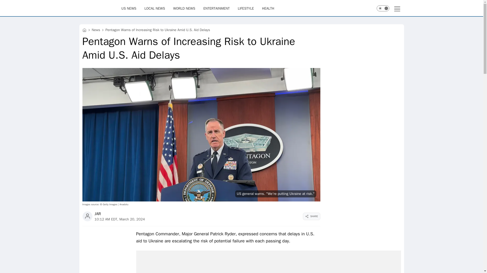 The height and width of the screenshot is (273, 487). I want to click on Homepage, so click(100, 8).